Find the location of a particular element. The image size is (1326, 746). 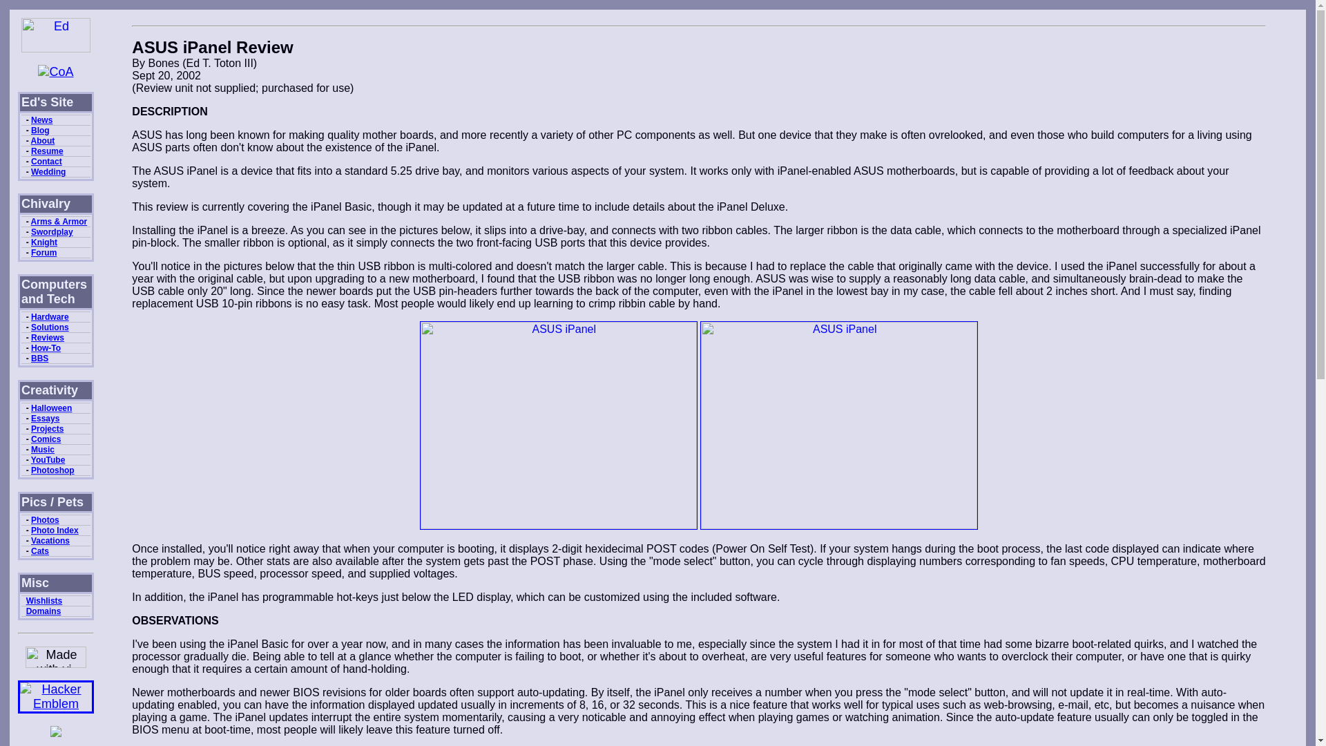

BBS is located at coordinates (39, 358).